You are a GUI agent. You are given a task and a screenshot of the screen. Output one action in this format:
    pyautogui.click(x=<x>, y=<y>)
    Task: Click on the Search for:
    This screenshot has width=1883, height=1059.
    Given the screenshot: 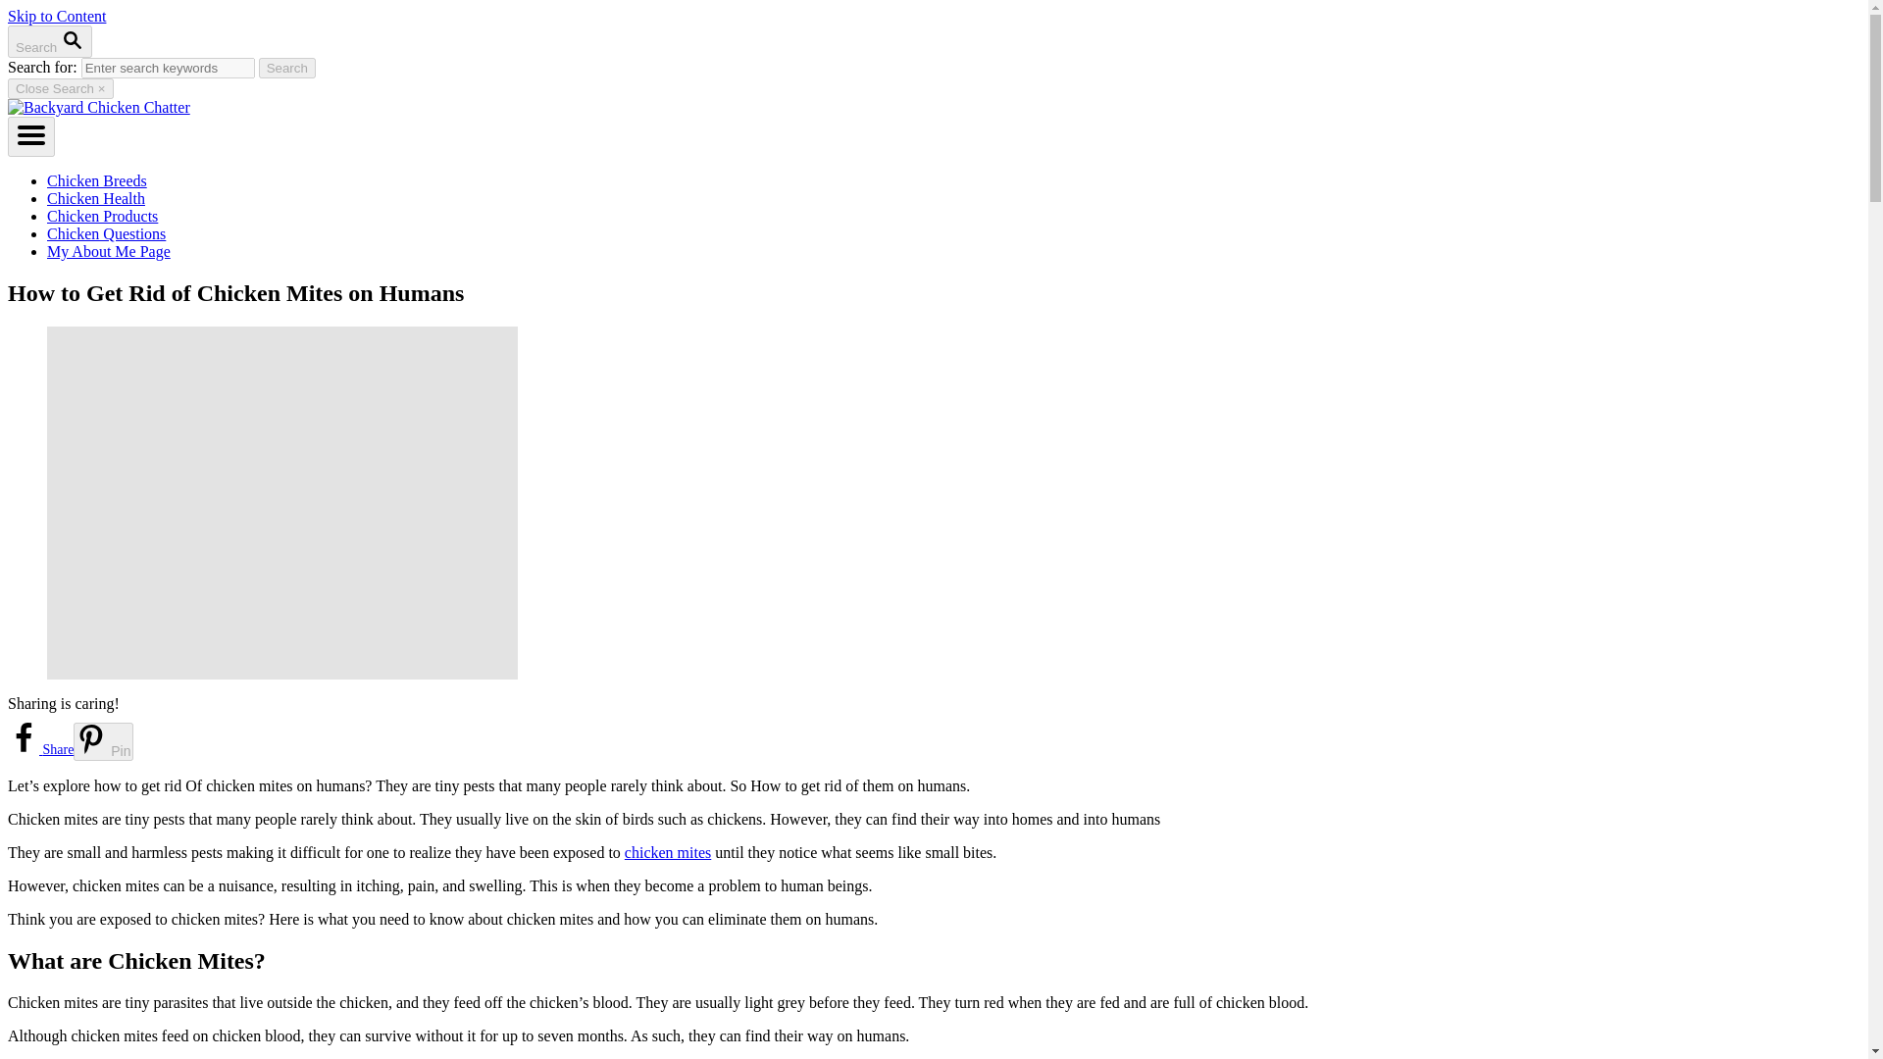 What is the action you would take?
    pyautogui.click(x=167, y=68)
    